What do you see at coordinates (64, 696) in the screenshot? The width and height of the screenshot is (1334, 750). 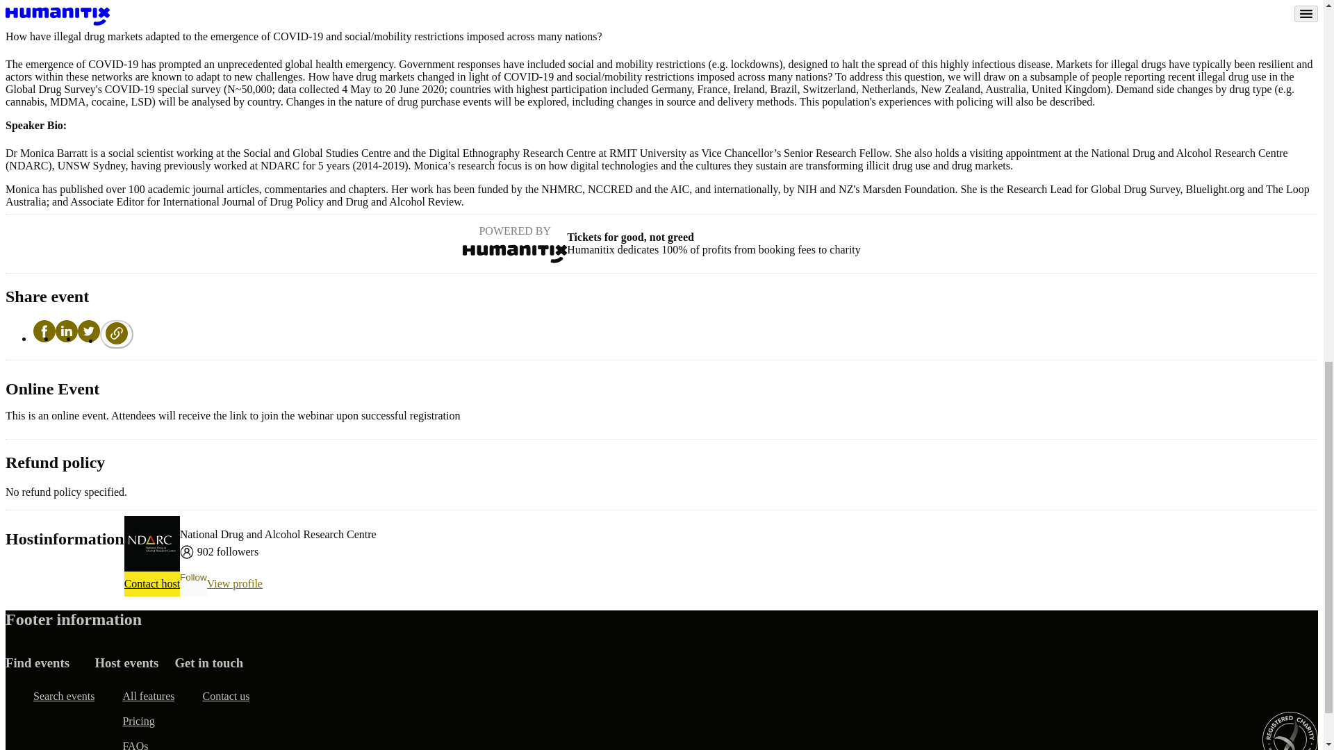 I see `Search events` at bounding box center [64, 696].